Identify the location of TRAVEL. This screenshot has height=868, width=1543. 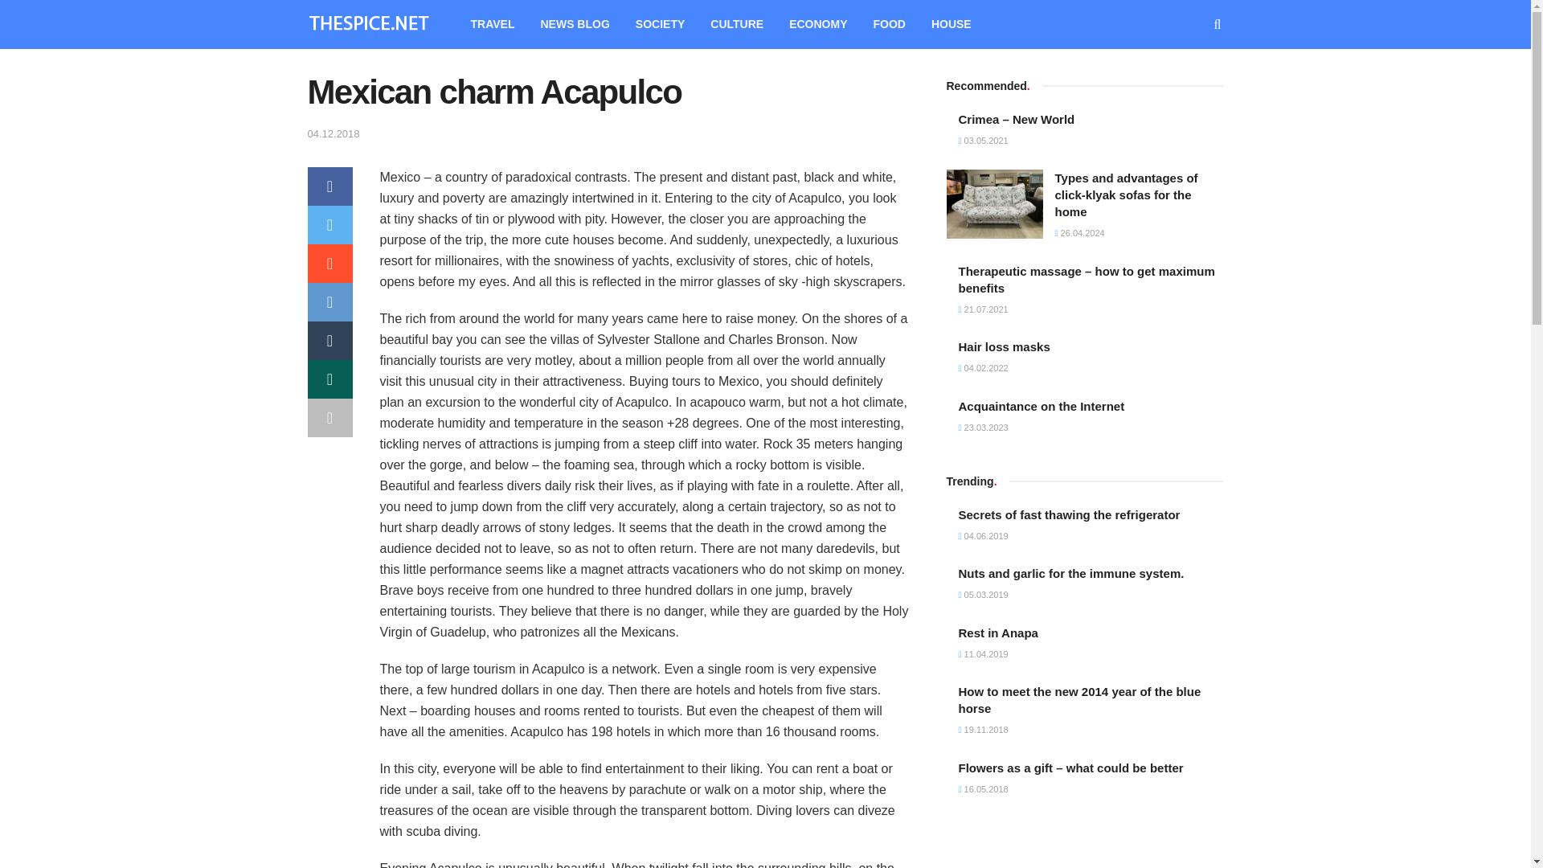
(493, 24).